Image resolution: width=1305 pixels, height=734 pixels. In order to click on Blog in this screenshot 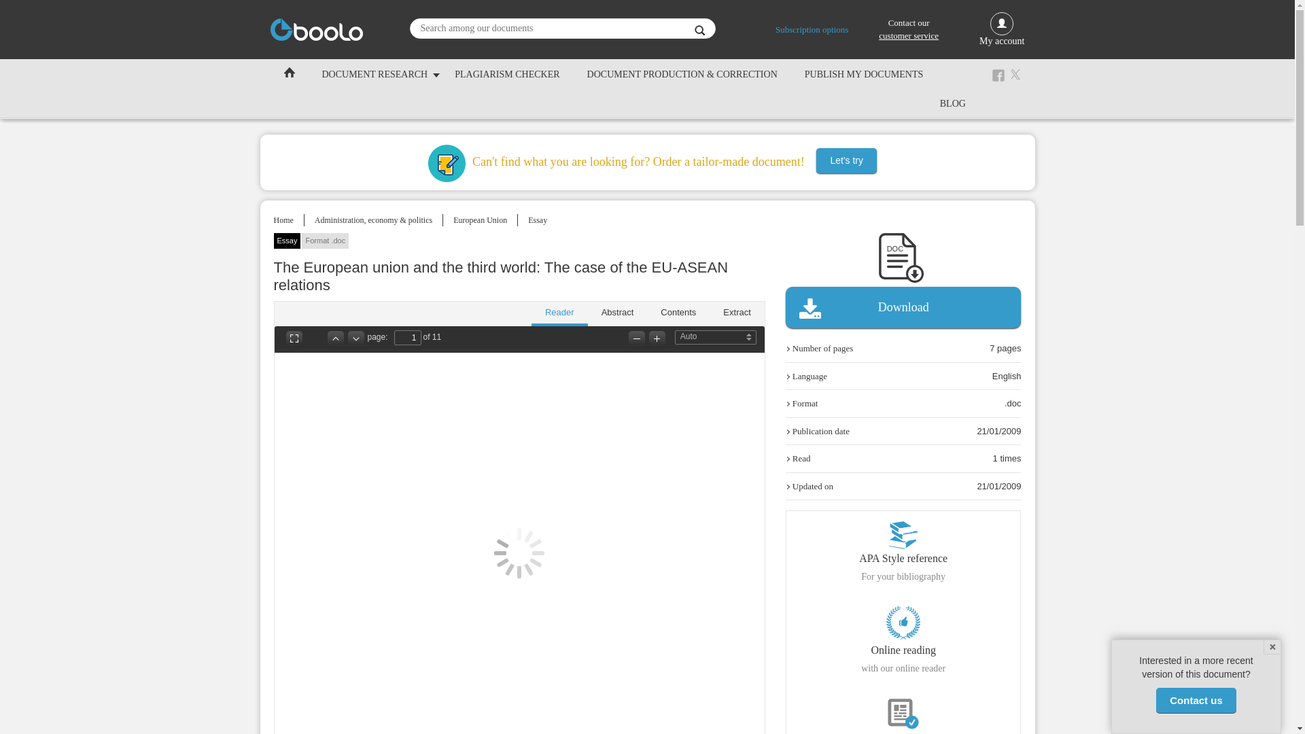, I will do `click(953, 102)`.